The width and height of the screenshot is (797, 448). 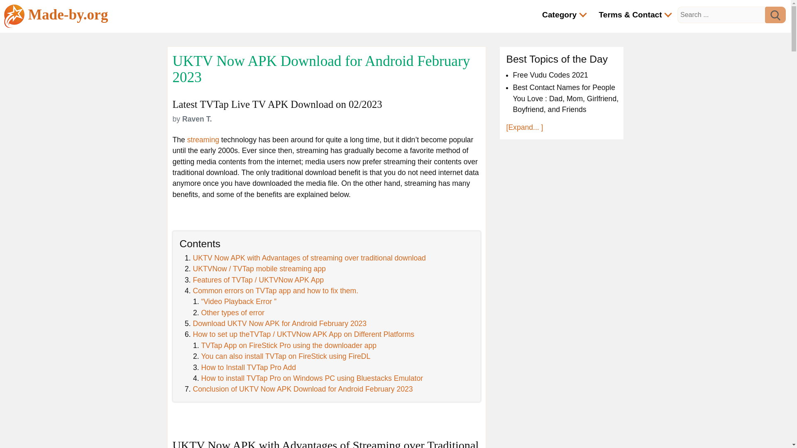 I want to click on Other types of error, so click(x=232, y=313).